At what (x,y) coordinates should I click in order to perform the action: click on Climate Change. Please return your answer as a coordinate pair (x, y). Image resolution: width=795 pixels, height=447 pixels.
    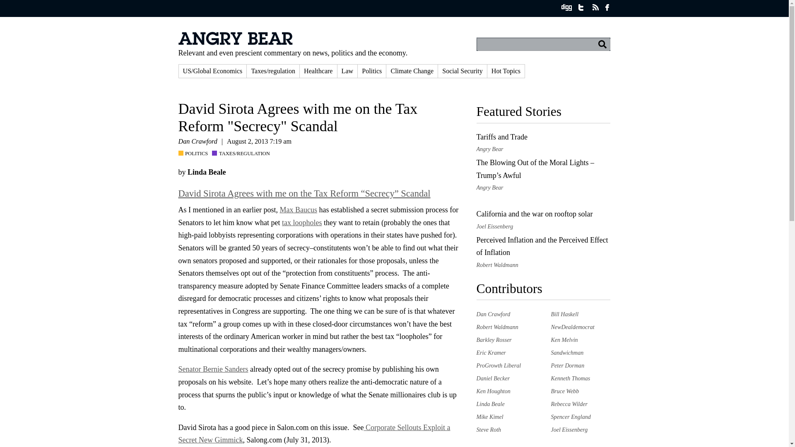
    Looking at the image, I should click on (412, 71).